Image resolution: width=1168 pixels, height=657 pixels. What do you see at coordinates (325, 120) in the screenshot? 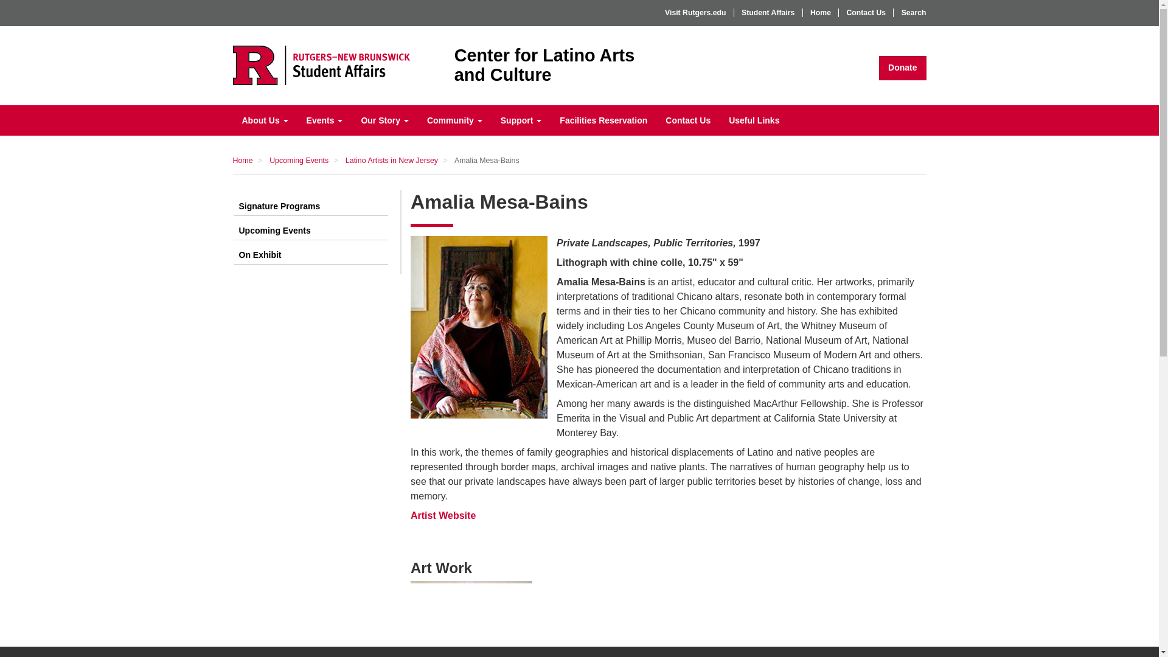
I see `Events` at bounding box center [325, 120].